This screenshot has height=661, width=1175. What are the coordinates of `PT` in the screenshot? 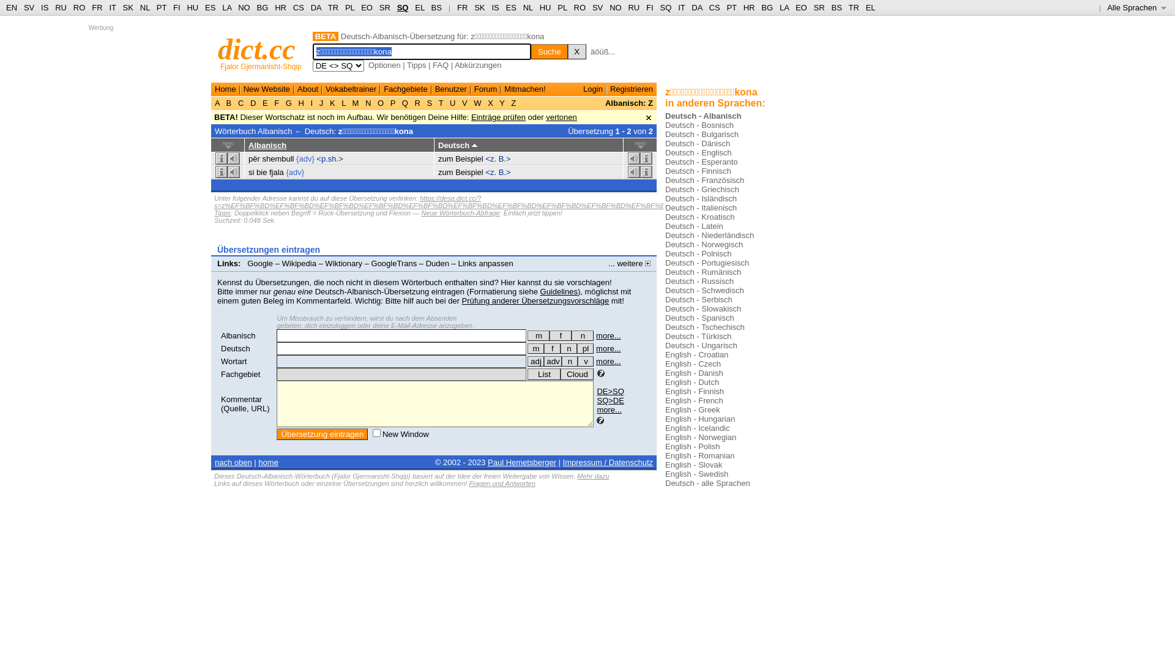 It's located at (162, 7).